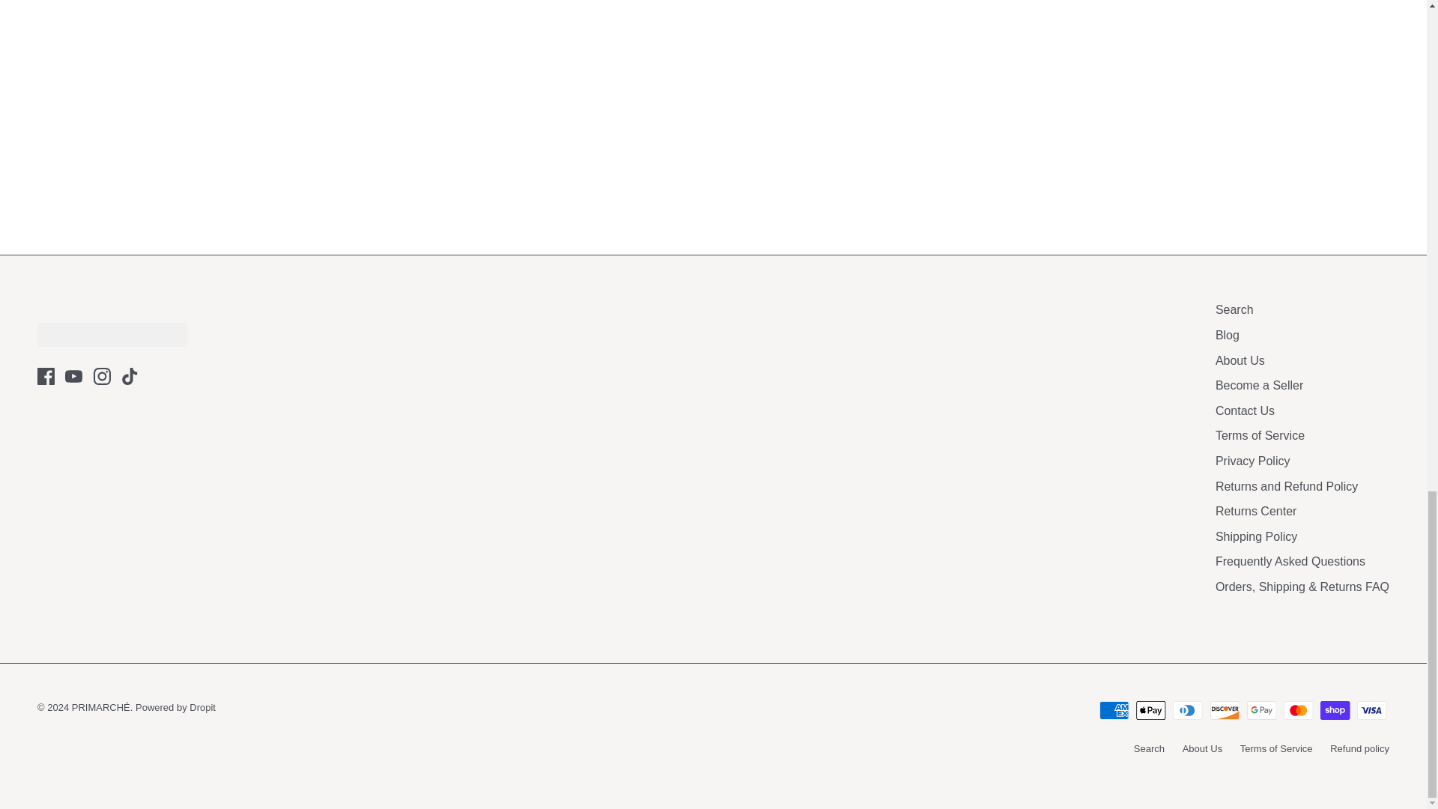 The width and height of the screenshot is (1438, 809). Describe the element at coordinates (1335, 710) in the screenshot. I see `Shop Pay` at that location.